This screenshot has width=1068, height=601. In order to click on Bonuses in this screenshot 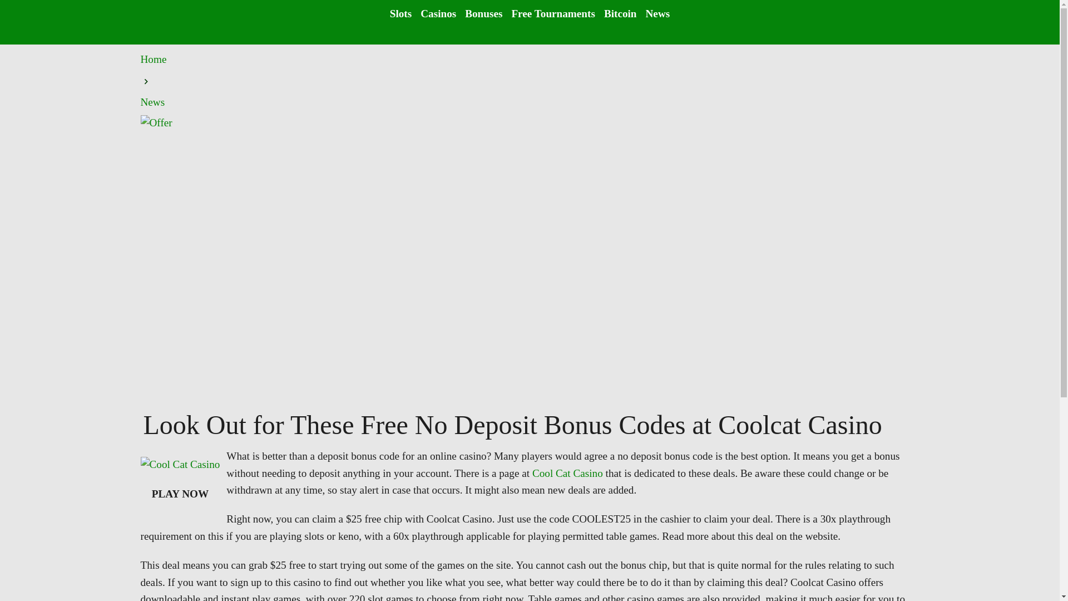, I will do `click(483, 13)`.